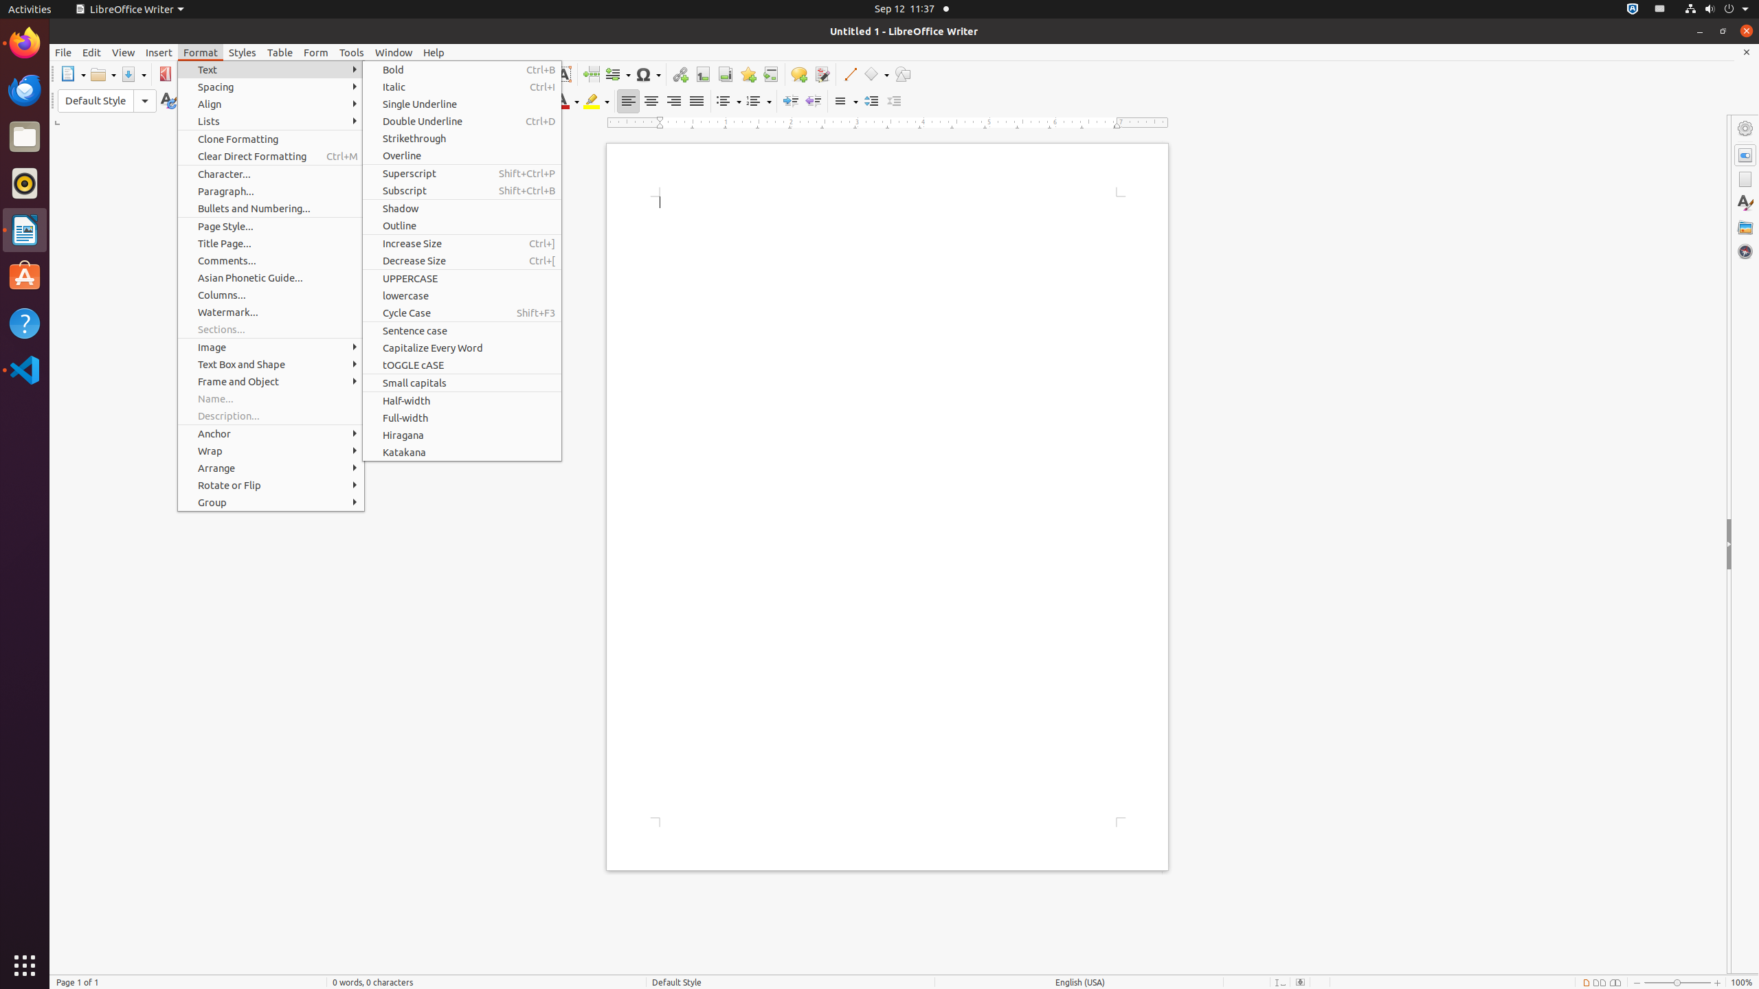 This screenshot has width=1759, height=989. Describe the element at coordinates (462, 313) in the screenshot. I see `Cycle Case` at that location.